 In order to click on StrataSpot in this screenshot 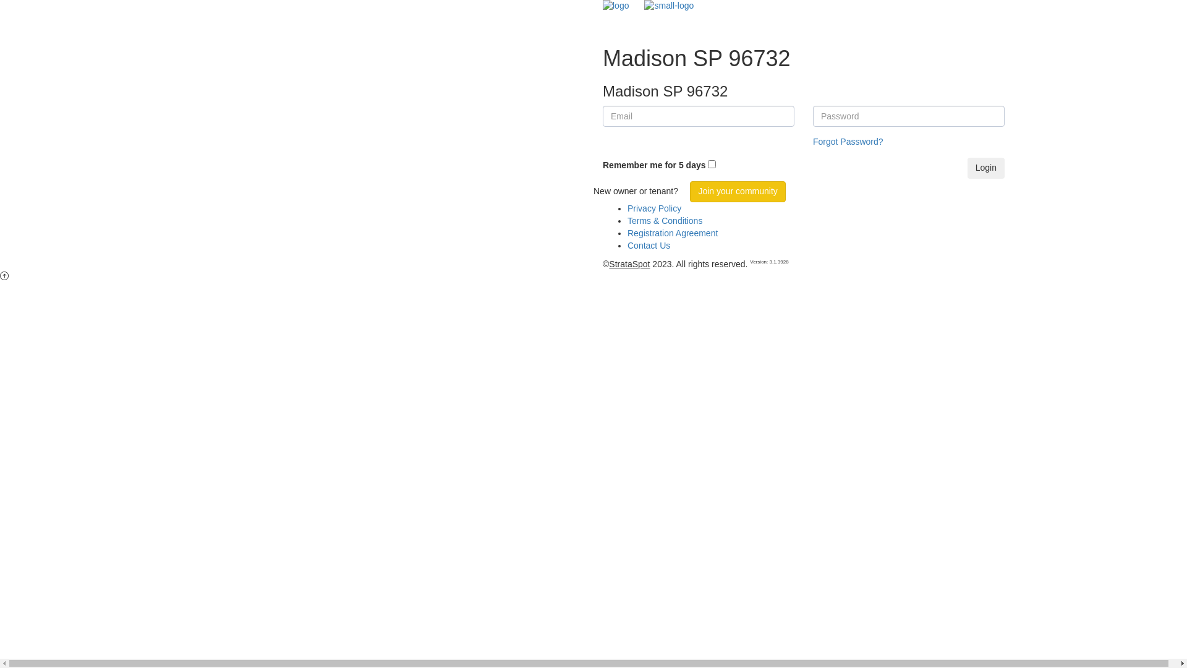, I will do `click(629, 264)`.